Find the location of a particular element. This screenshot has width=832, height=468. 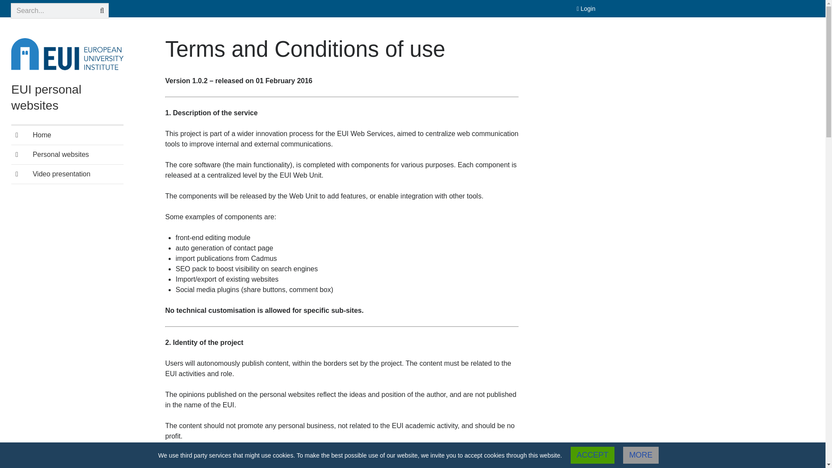

ACCEPT is located at coordinates (593, 455).